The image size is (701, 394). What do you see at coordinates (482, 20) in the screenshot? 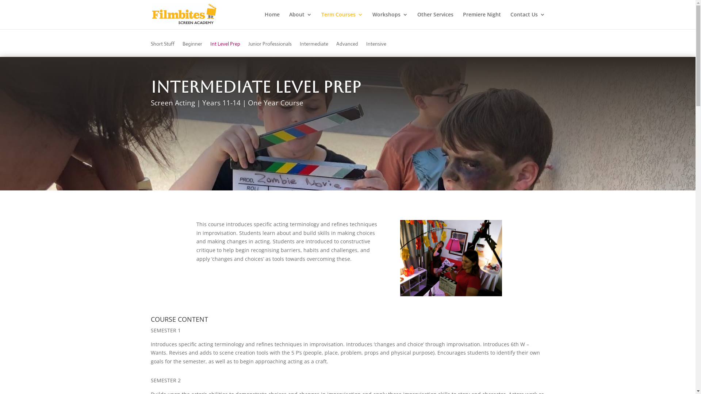
I see `Premiere Night` at bounding box center [482, 20].